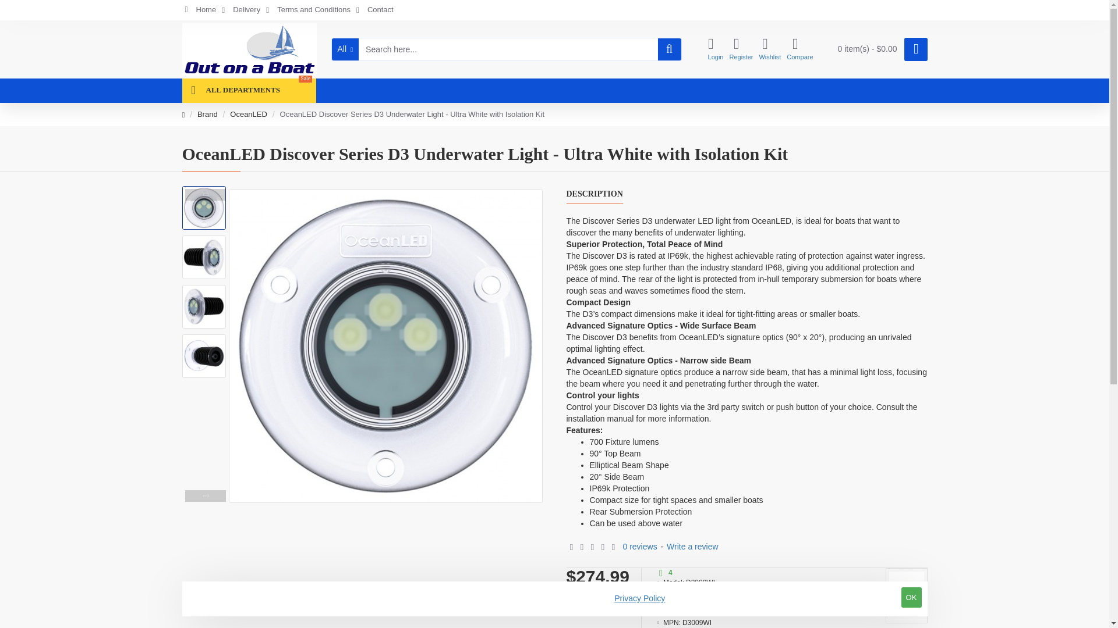 The height and width of the screenshot is (628, 1118). What do you see at coordinates (249, 49) in the screenshot?
I see `Out on a Boat` at bounding box center [249, 49].